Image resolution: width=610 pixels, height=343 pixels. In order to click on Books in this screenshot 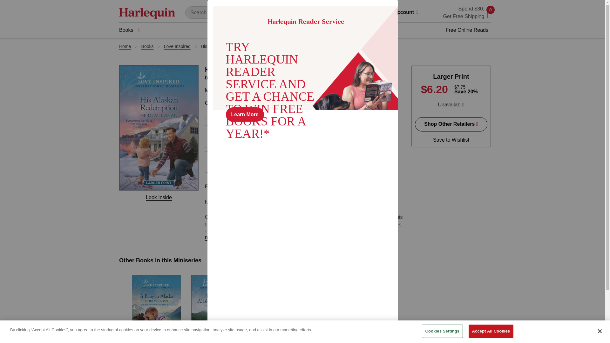, I will do `click(130, 30)`.